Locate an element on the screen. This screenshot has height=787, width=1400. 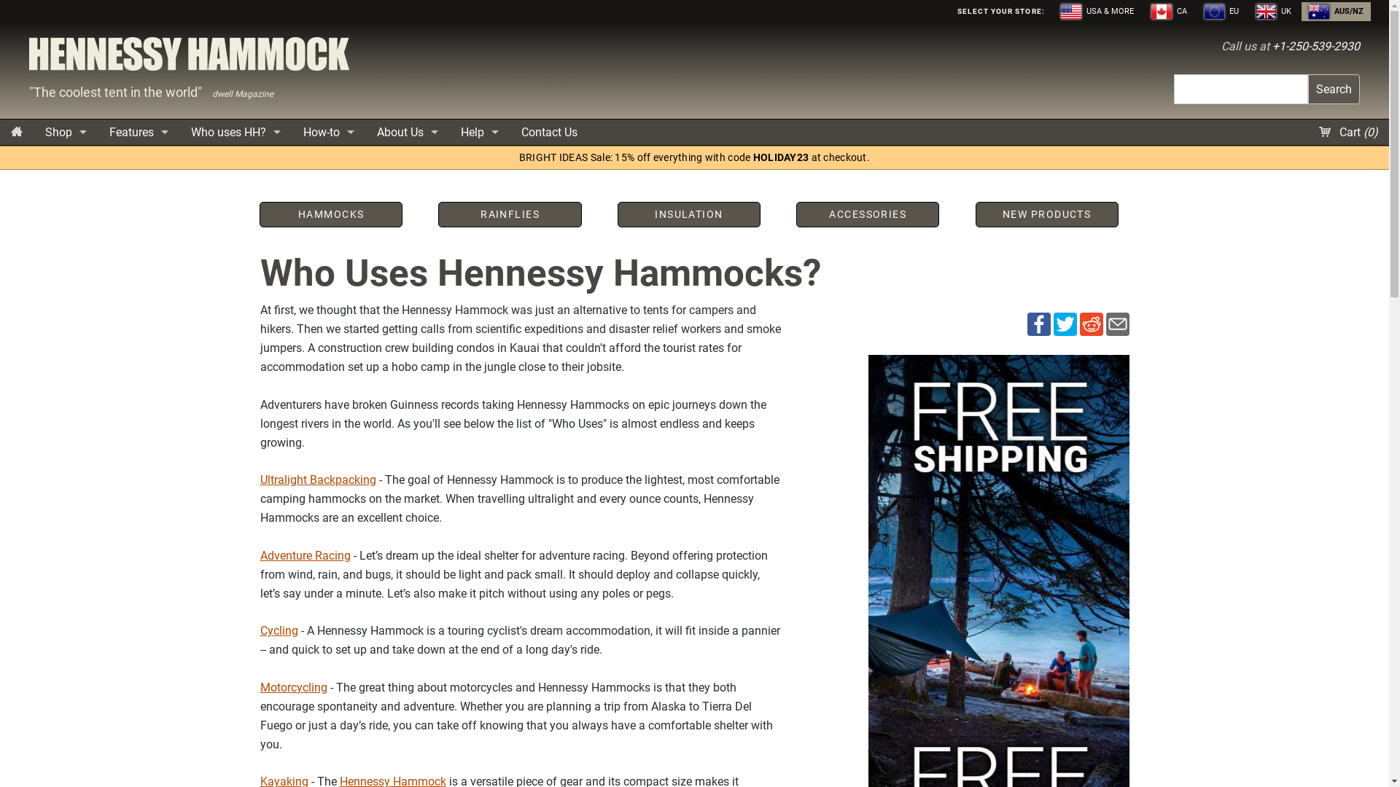
Search is located at coordinates (1334, 89).